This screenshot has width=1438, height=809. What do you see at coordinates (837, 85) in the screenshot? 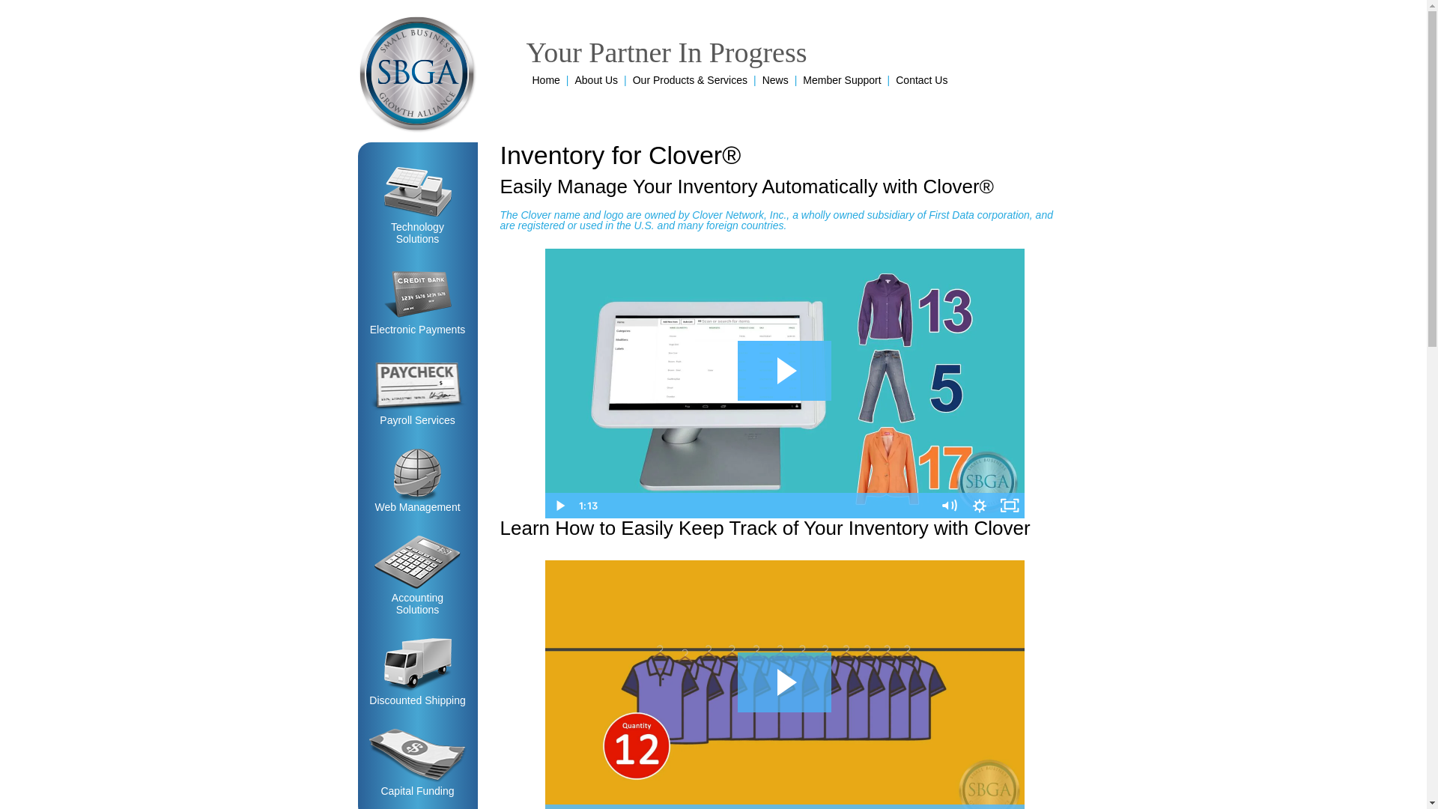
I see `Member Support` at bounding box center [837, 85].